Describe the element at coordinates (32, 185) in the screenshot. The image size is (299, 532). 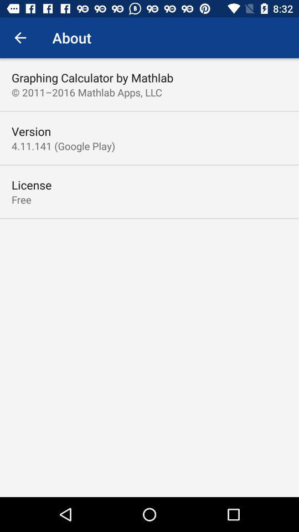
I see `flip to license` at that location.